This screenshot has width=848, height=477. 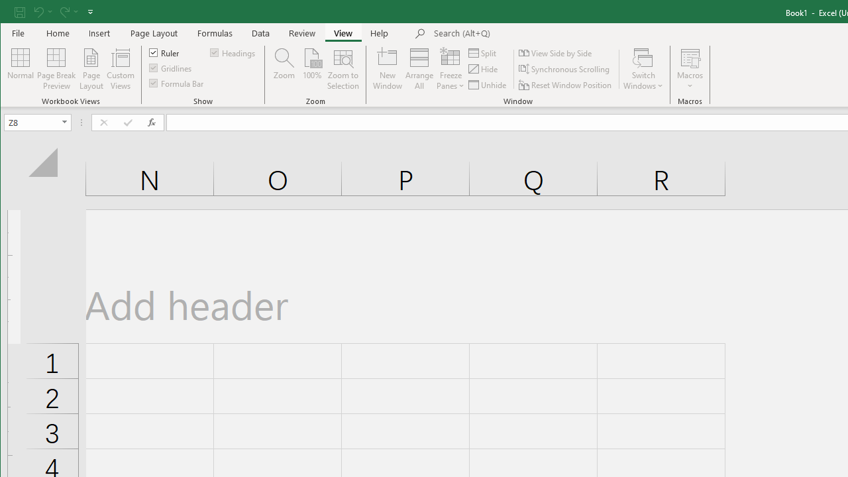 What do you see at coordinates (56, 69) in the screenshot?
I see `Page Break Preview` at bounding box center [56, 69].